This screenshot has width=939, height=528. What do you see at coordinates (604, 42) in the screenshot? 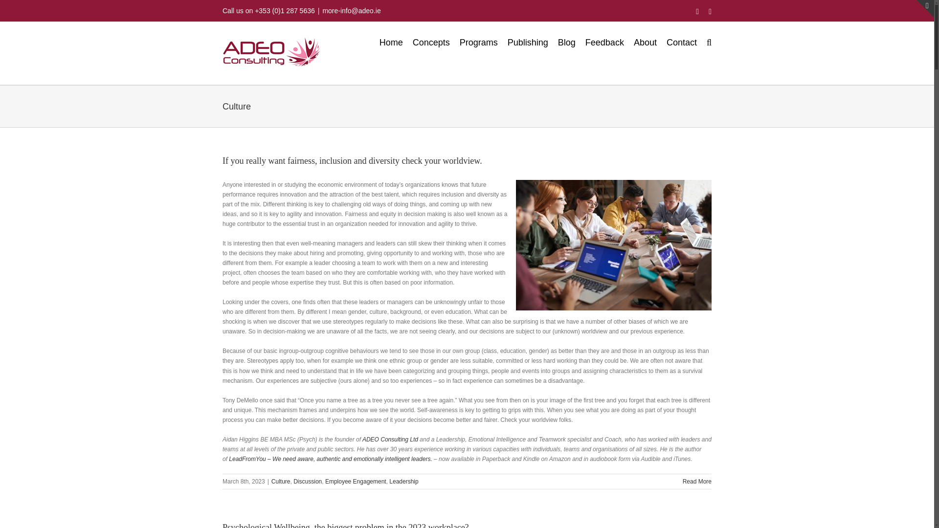
I see `Feedback` at bounding box center [604, 42].